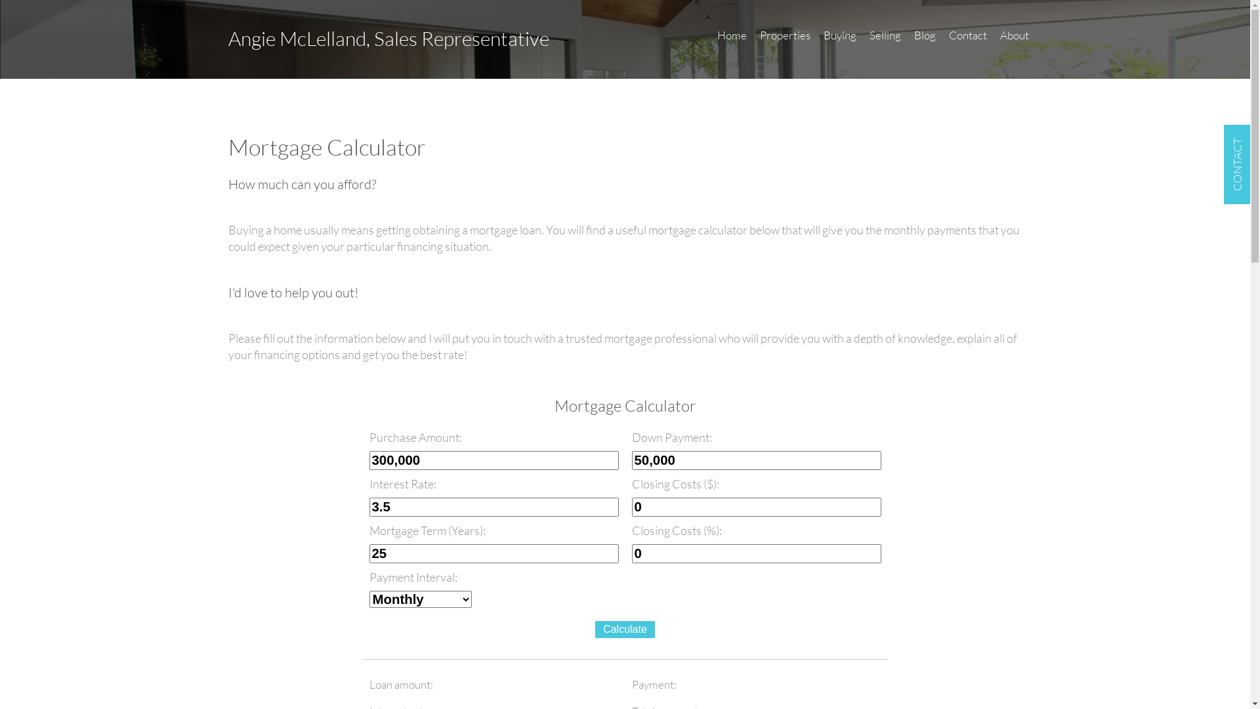  What do you see at coordinates (625, 630) in the screenshot?
I see `Calculate` at bounding box center [625, 630].